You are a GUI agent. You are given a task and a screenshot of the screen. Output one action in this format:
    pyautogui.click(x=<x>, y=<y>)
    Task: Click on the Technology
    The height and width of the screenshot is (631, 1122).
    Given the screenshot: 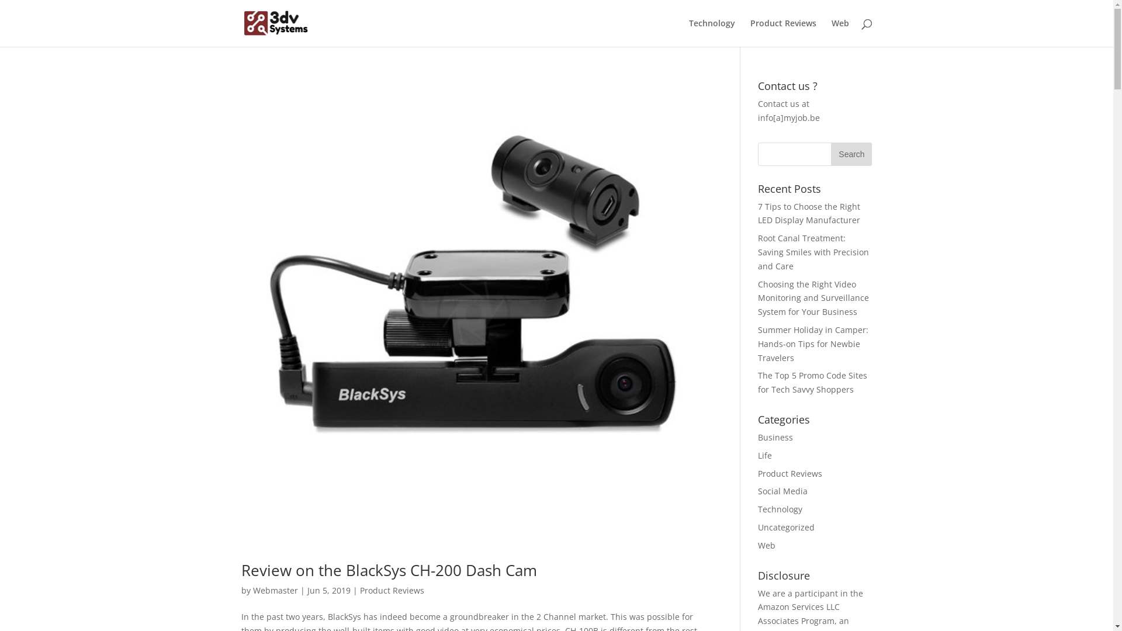 What is the action you would take?
    pyautogui.click(x=712, y=33)
    